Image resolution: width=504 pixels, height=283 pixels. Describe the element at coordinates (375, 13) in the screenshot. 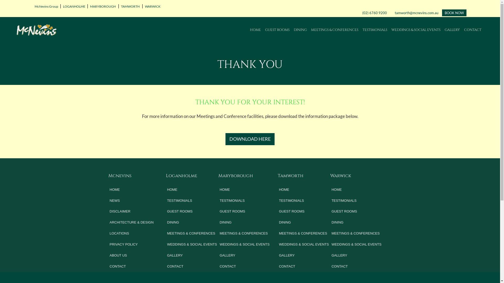

I see `(02) 6760 9200` at that location.